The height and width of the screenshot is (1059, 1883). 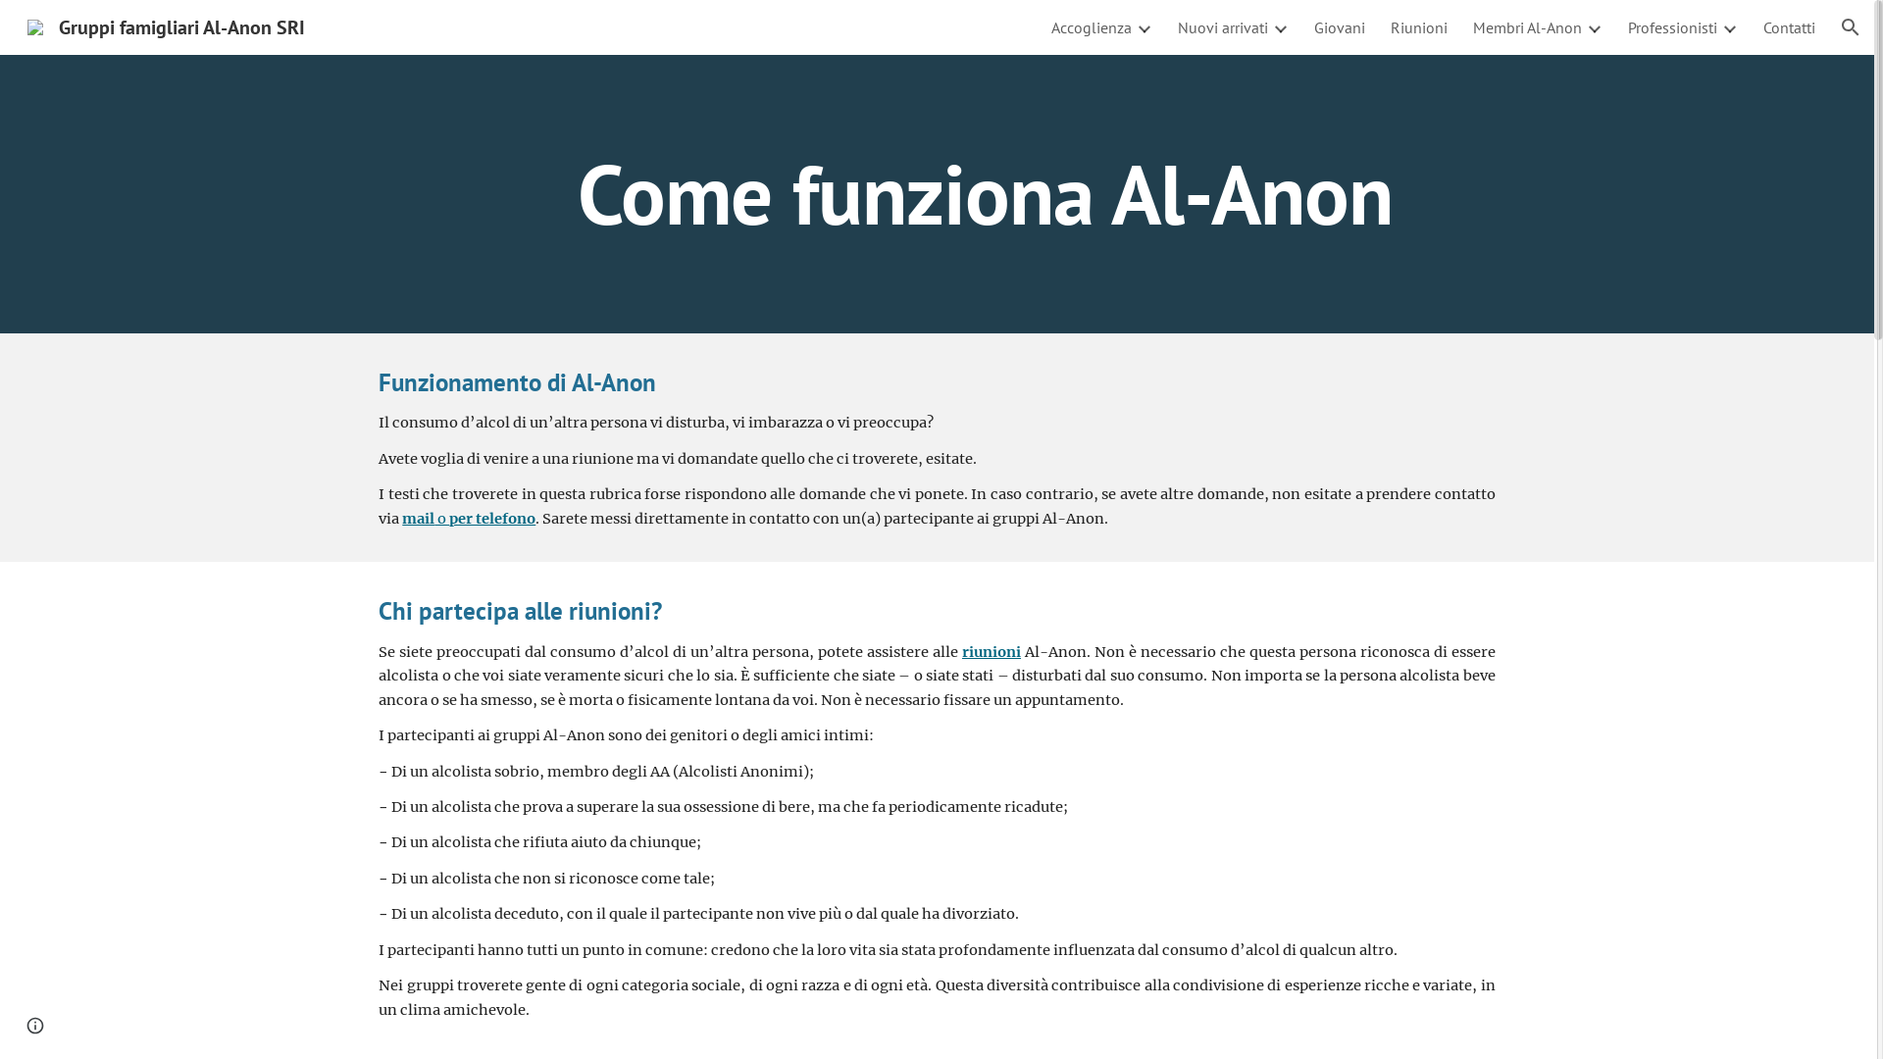 What do you see at coordinates (1528, 27) in the screenshot?
I see `Membri Al-Anon` at bounding box center [1528, 27].